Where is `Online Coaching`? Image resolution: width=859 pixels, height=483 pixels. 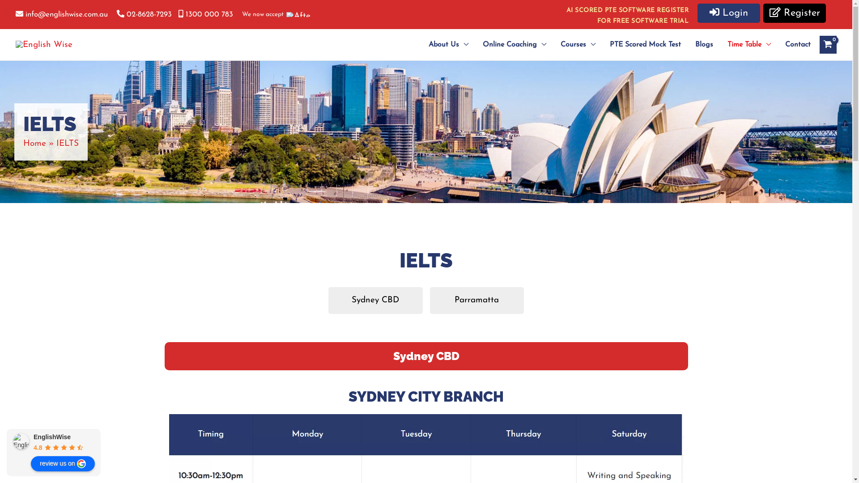
Online Coaching is located at coordinates (515, 45).